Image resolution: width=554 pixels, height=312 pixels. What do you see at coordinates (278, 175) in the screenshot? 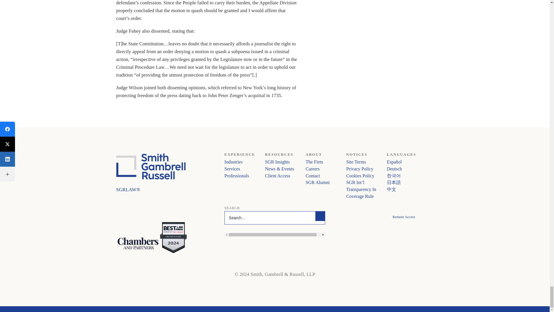
I see `Client Access` at bounding box center [278, 175].